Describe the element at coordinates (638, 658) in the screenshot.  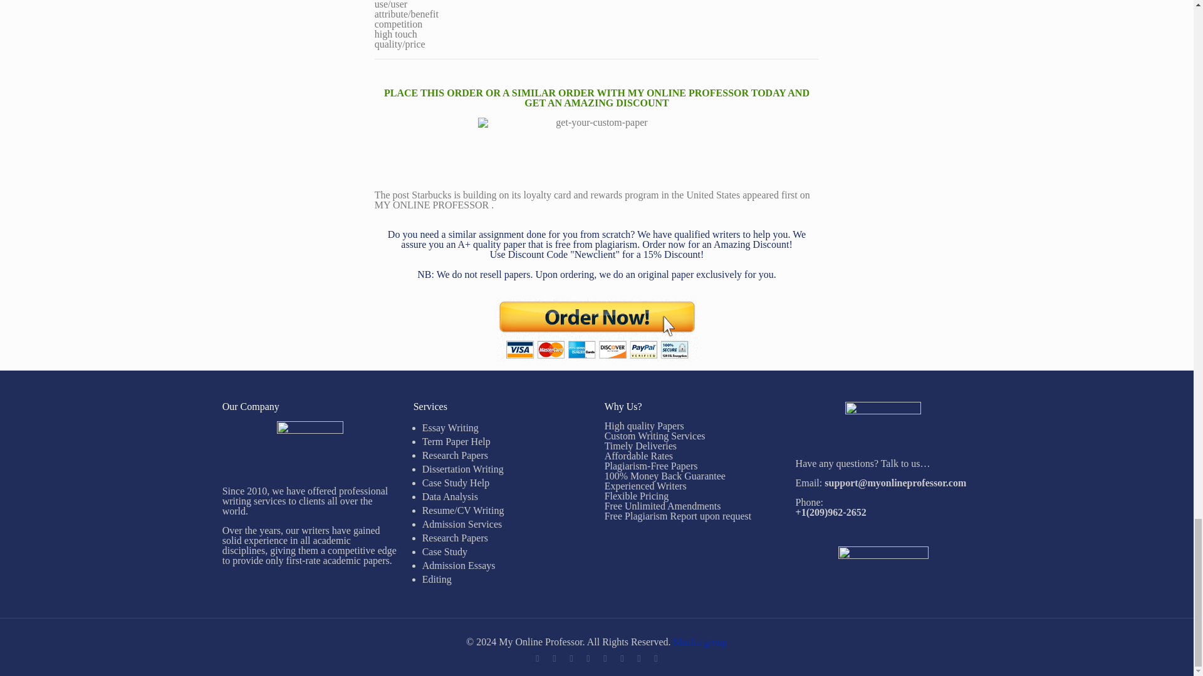
I see `Pinterest` at that location.